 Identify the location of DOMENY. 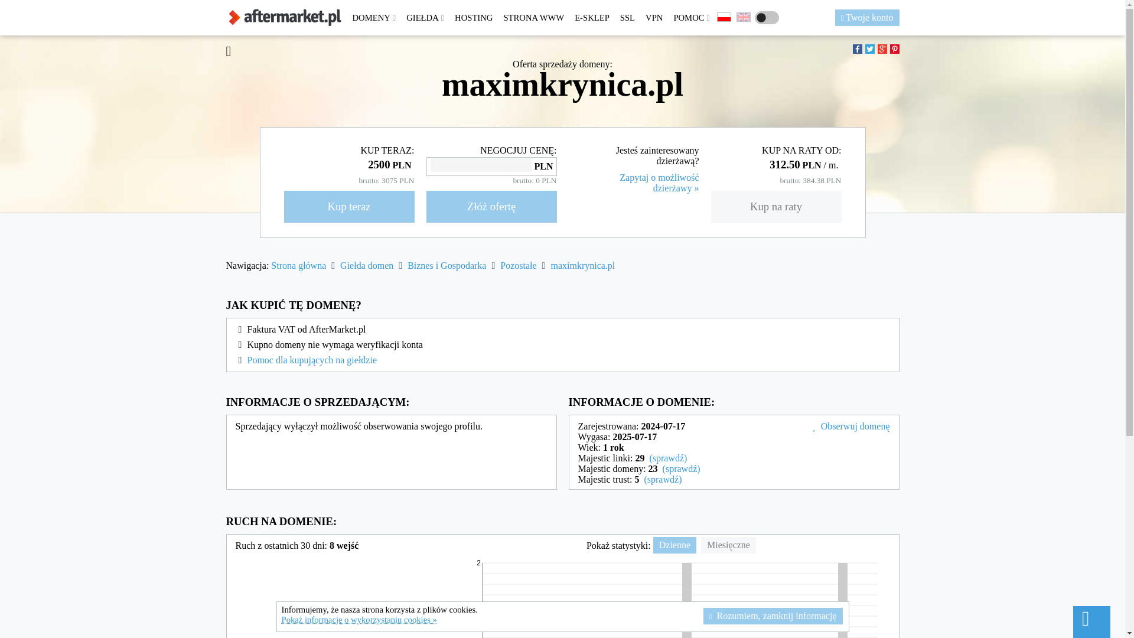
(374, 18).